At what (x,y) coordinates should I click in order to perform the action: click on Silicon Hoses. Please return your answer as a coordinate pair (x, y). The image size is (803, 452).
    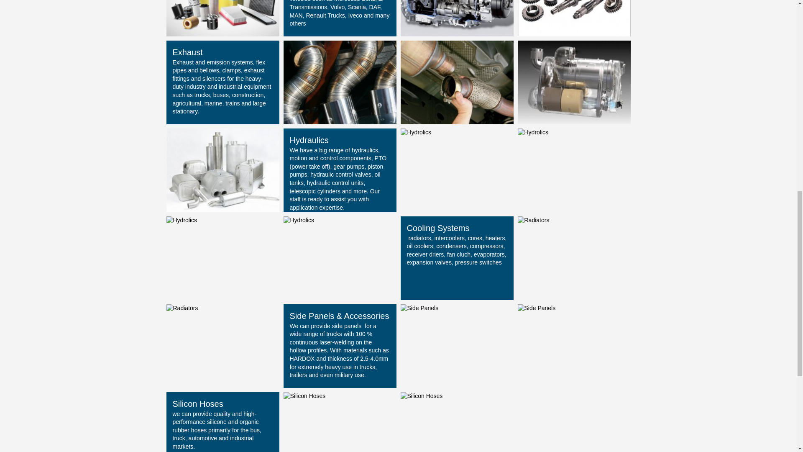
    Looking at the image, I should click on (304, 396).